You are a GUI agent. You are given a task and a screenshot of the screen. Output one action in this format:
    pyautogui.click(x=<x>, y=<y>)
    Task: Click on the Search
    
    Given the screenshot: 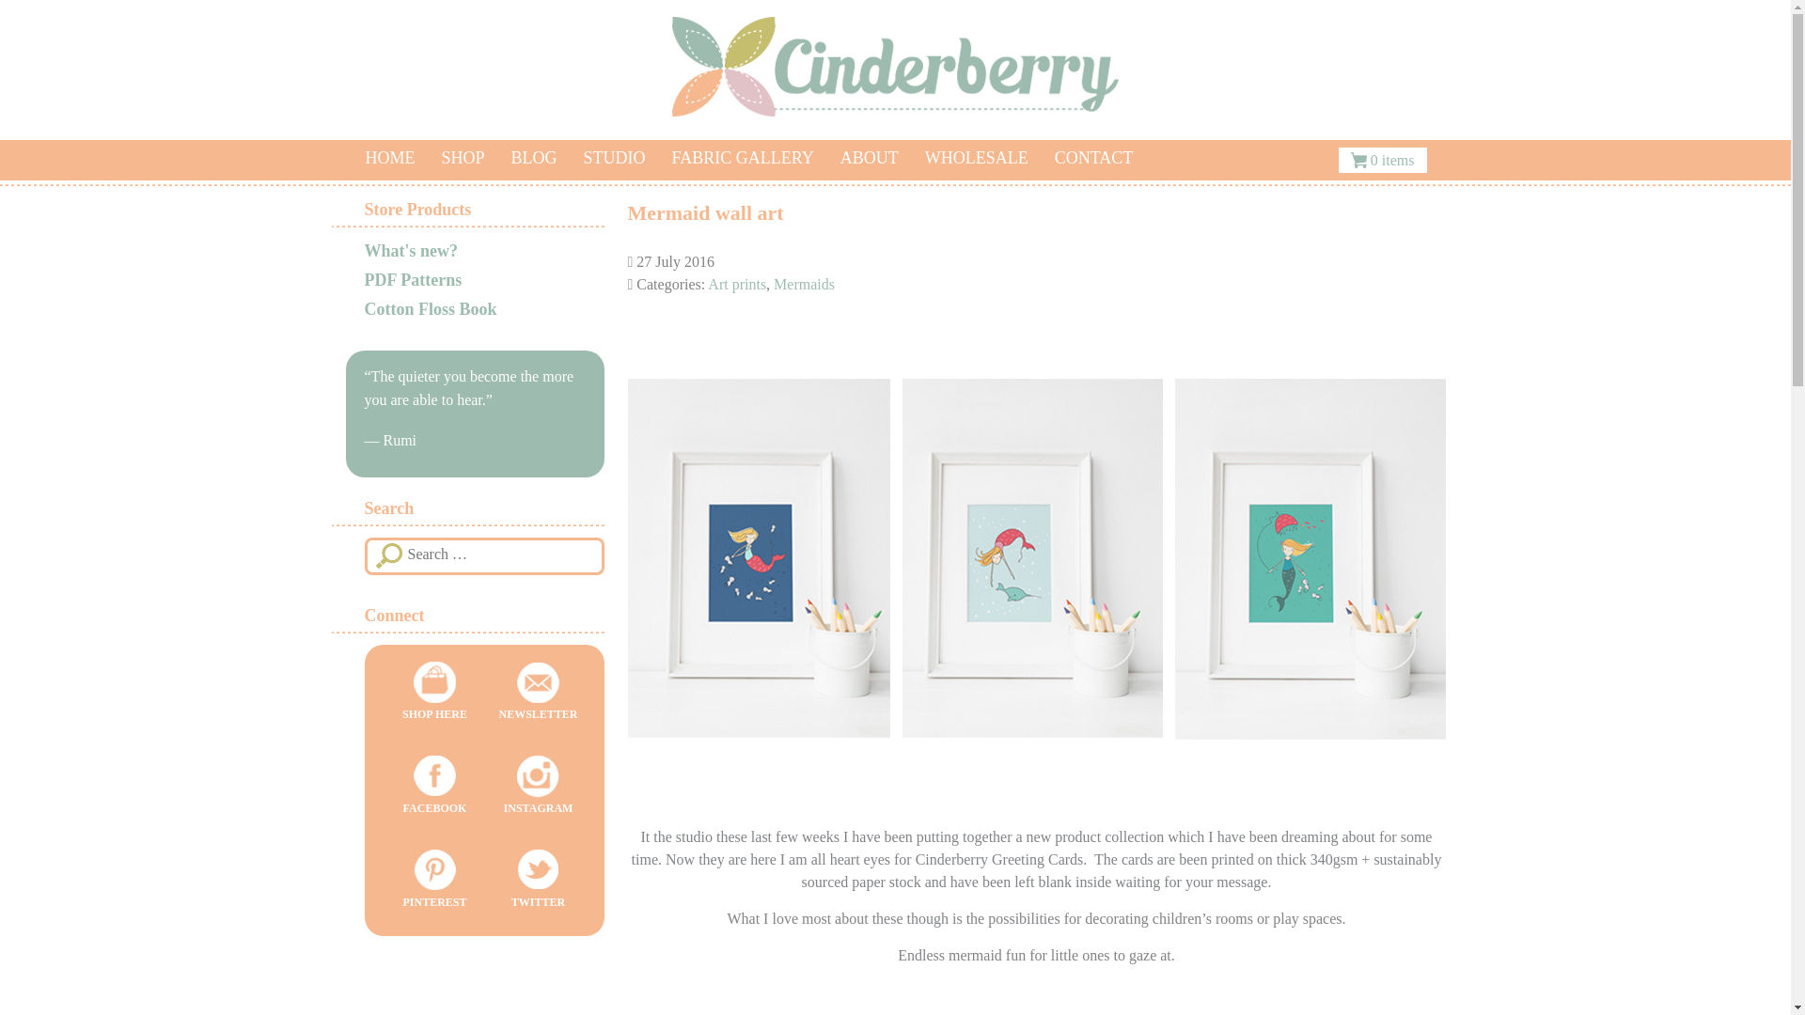 What is the action you would take?
    pyautogui.click(x=391, y=554)
    